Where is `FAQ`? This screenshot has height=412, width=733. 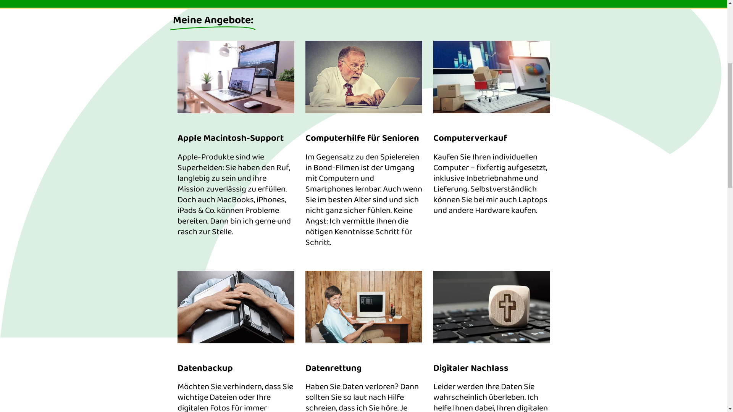 FAQ is located at coordinates (409, 57).